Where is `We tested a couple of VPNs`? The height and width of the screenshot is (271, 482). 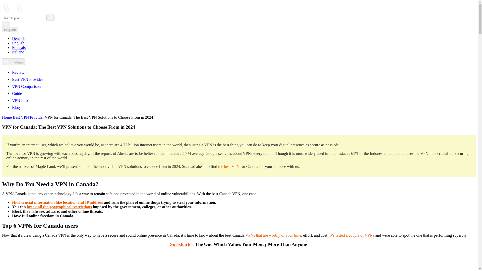 We tested a couple of VPNs is located at coordinates (351, 235).